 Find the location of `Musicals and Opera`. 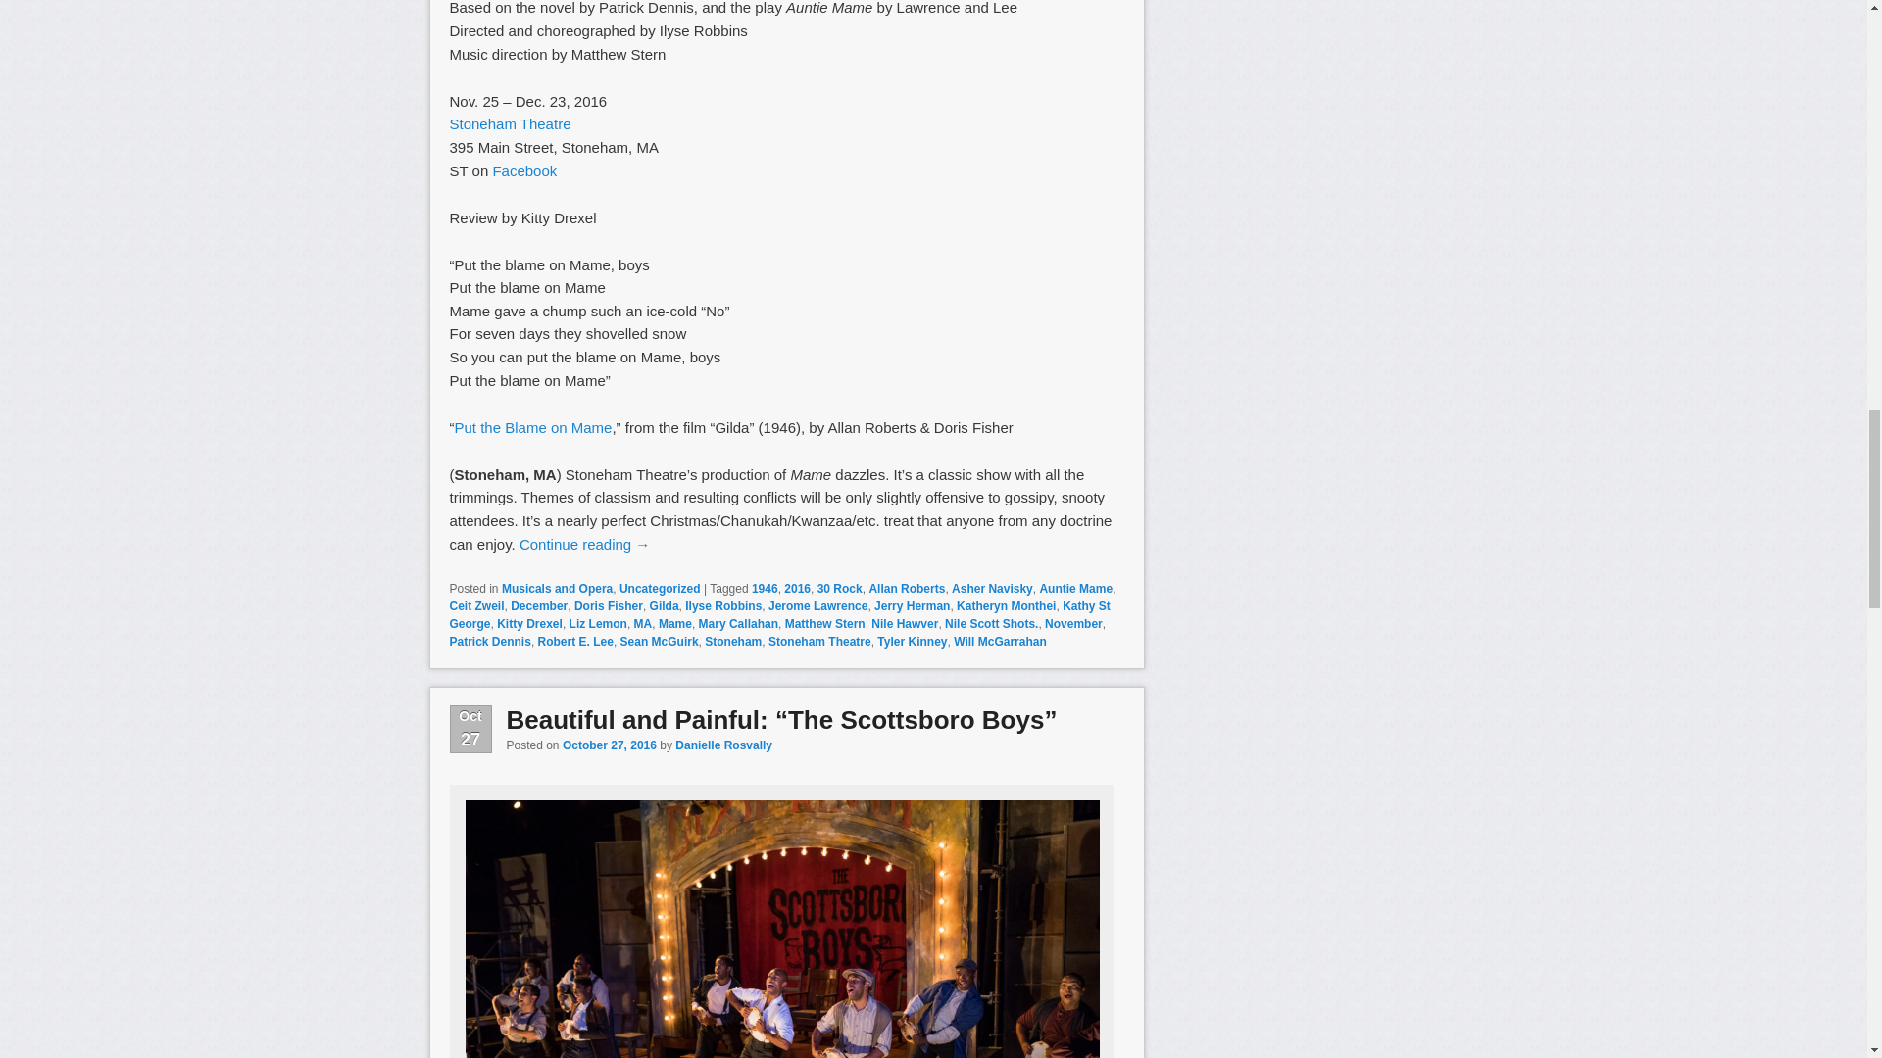

Musicals and Opera is located at coordinates (557, 589).